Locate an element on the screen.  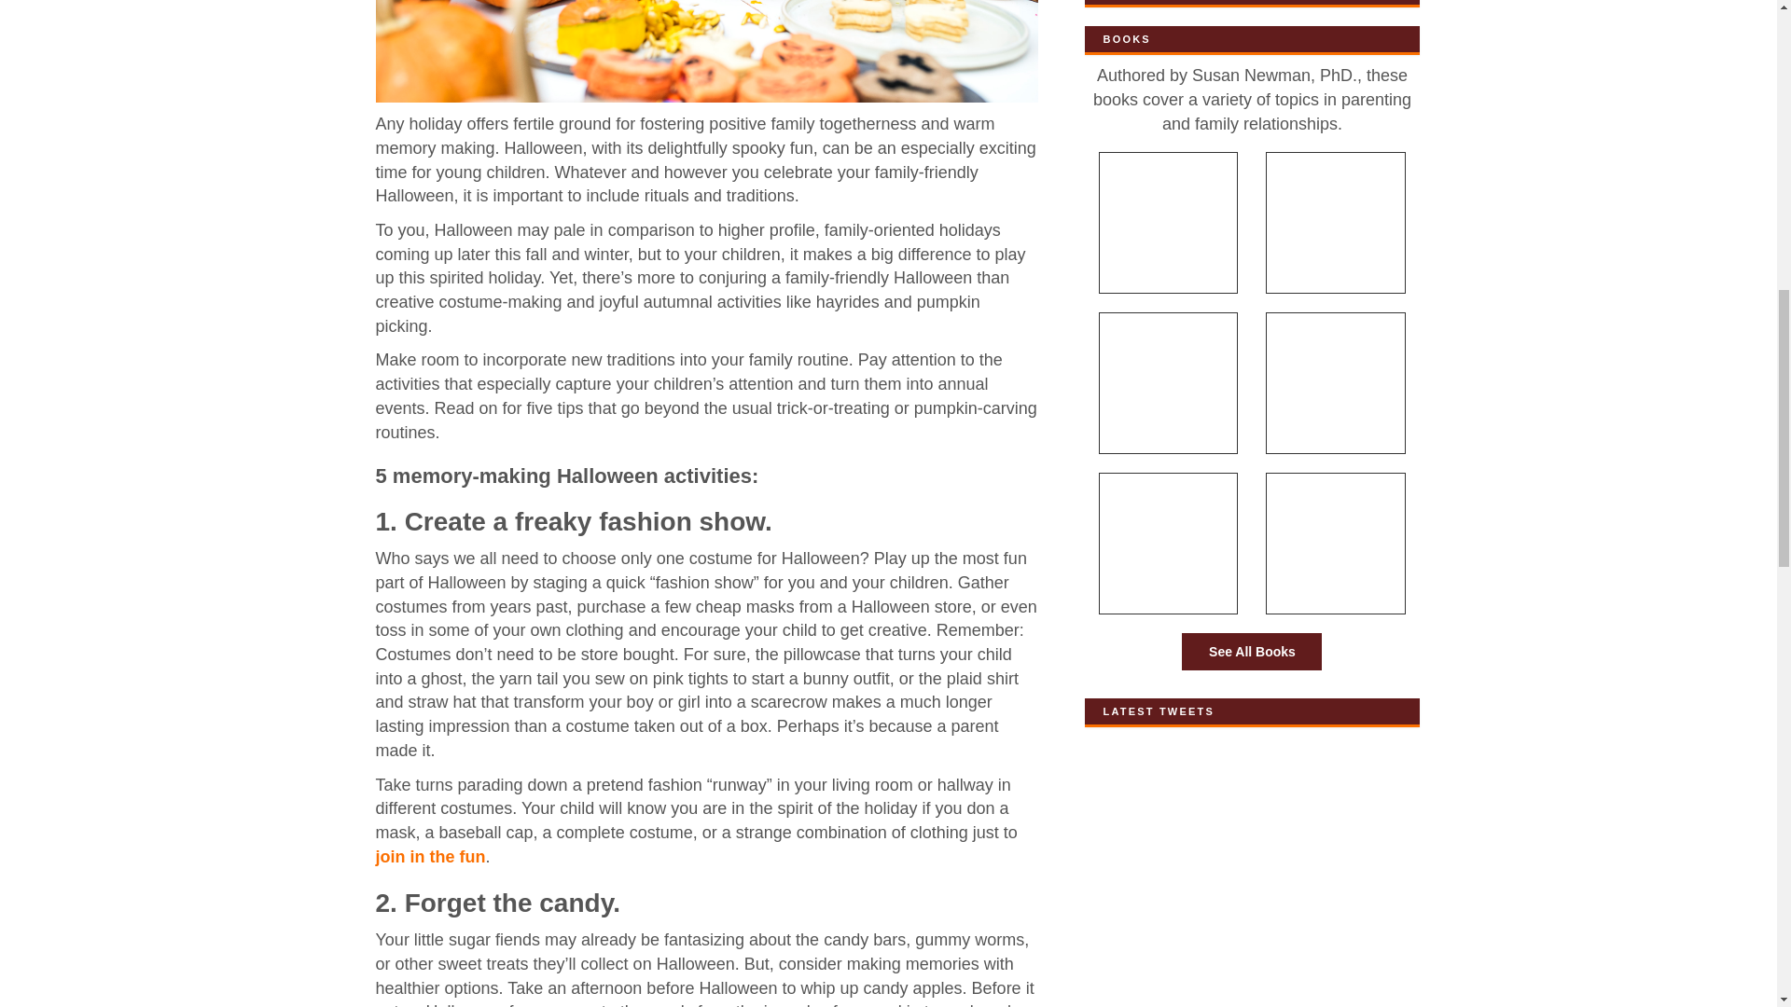
join in the fun is located at coordinates (429, 856).